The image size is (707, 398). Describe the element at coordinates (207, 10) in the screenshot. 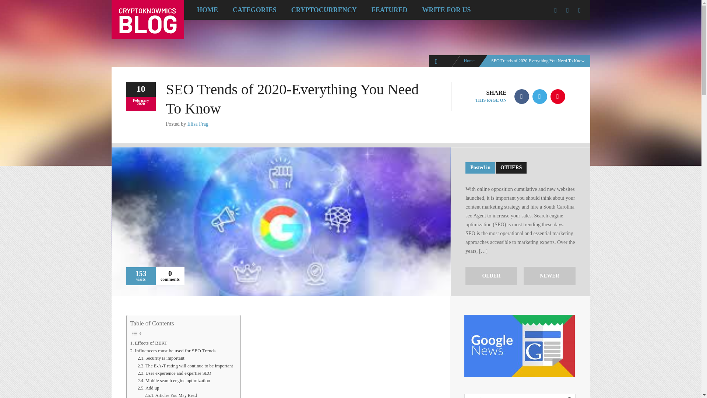

I see `HOME` at that location.